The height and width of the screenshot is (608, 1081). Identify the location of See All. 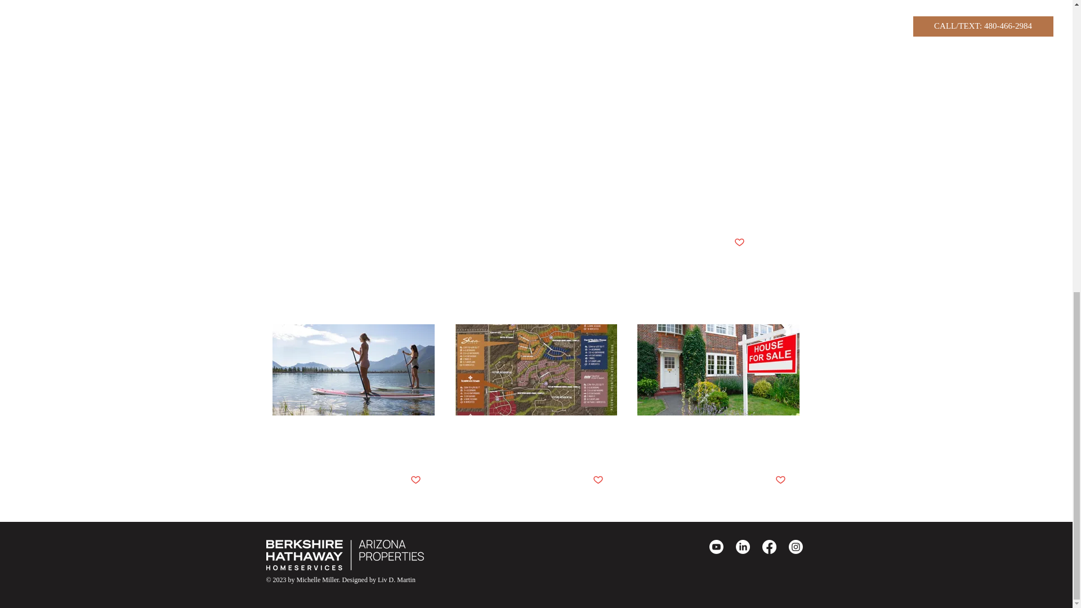
(788, 304).